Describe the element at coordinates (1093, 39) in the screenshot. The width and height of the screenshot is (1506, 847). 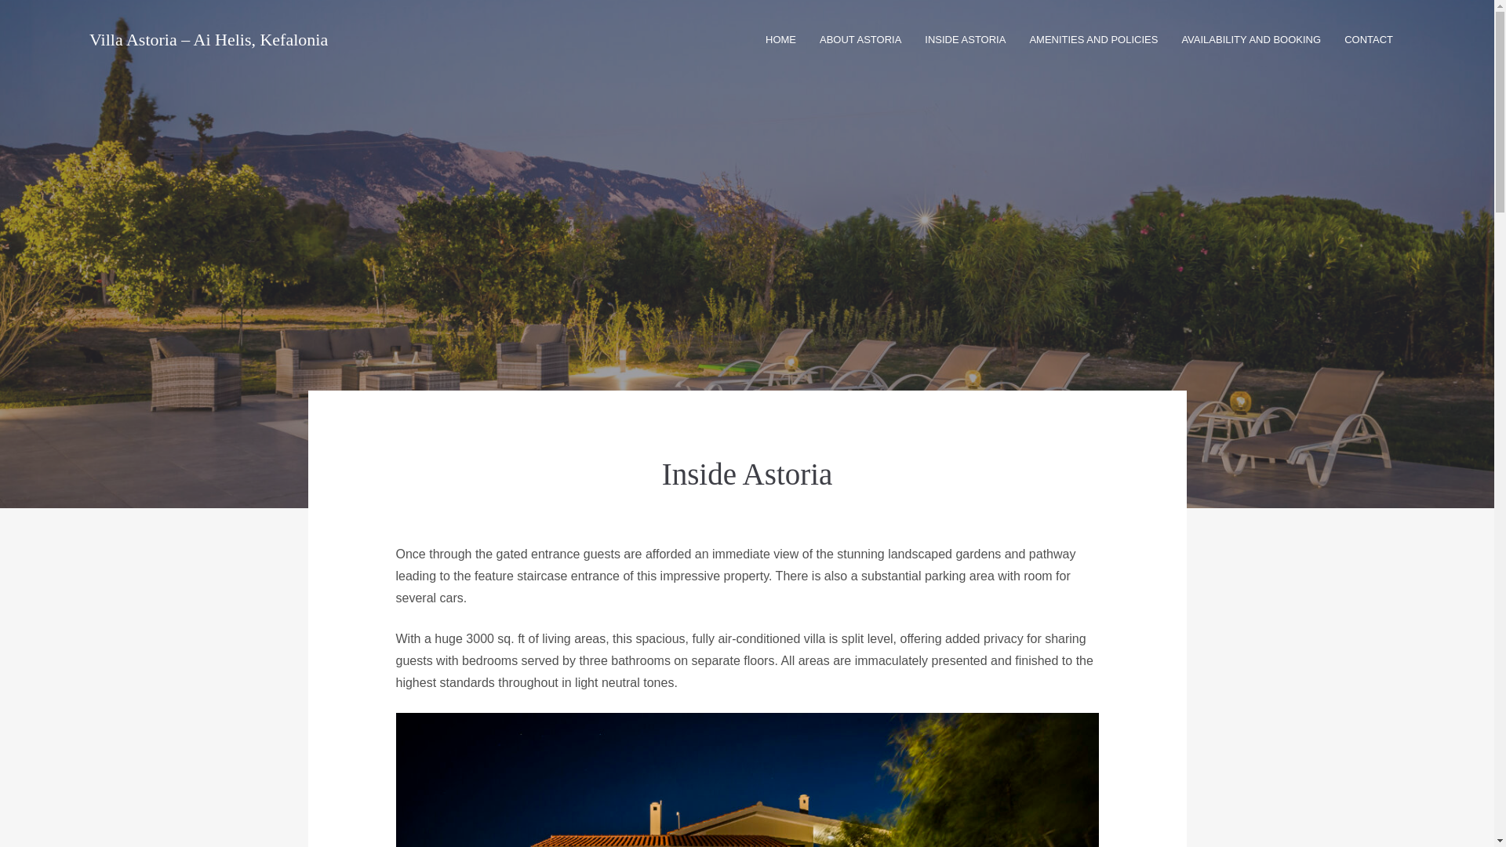
I see `AMENITIES AND POLICIES` at that location.